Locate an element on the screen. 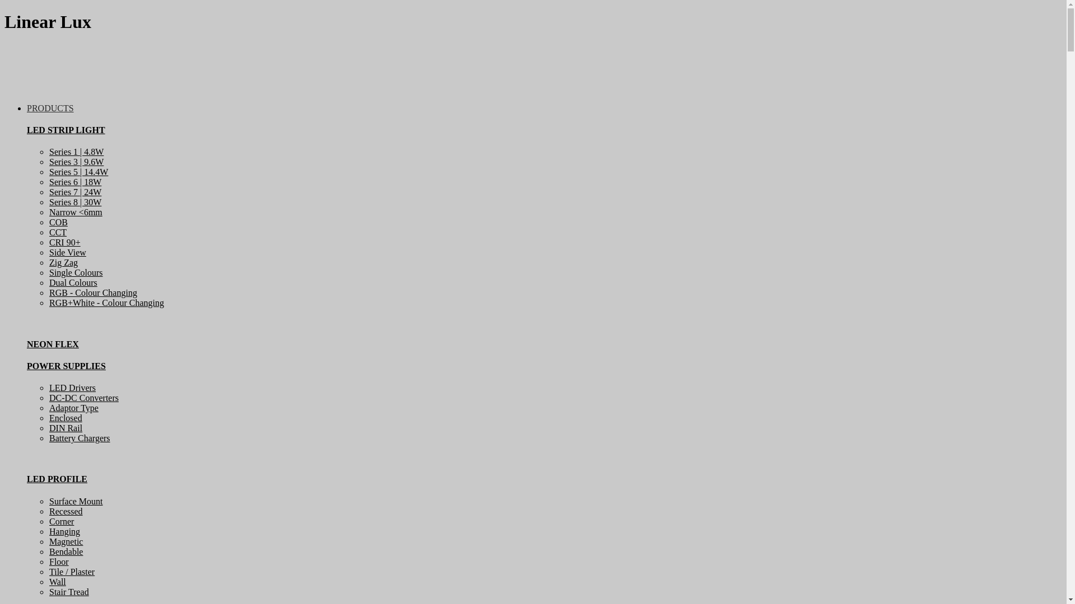 Image resolution: width=1075 pixels, height=604 pixels. Stair Tread is located at coordinates (69, 592).